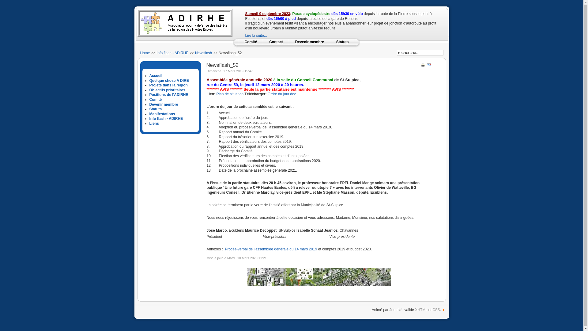  What do you see at coordinates (203, 53) in the screenshot?
I see `Newsflash` at bounding box center [203, 53].